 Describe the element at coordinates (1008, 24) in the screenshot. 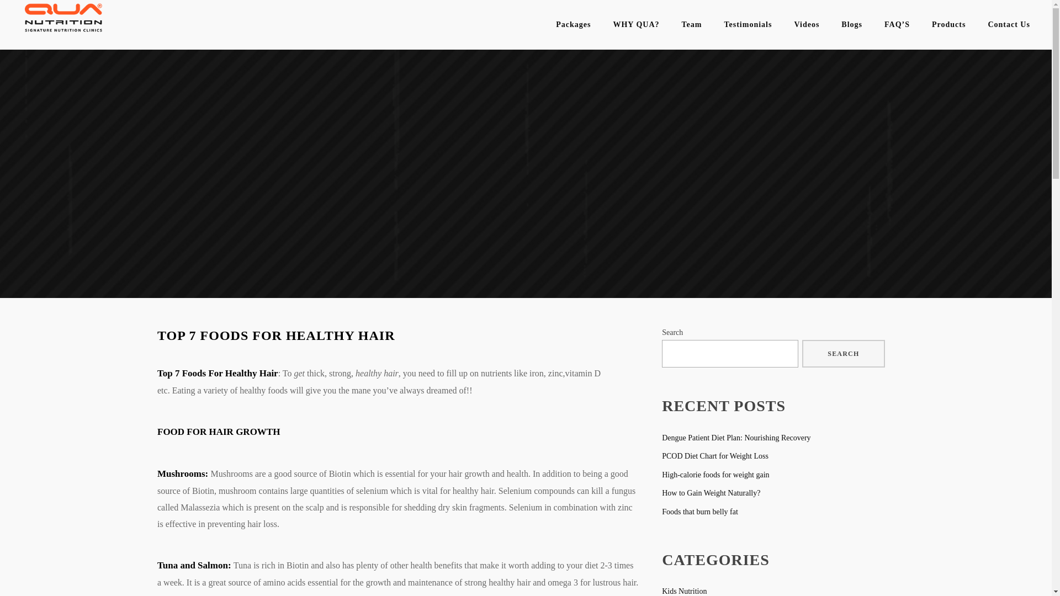

I see `Contact Us` at that location.